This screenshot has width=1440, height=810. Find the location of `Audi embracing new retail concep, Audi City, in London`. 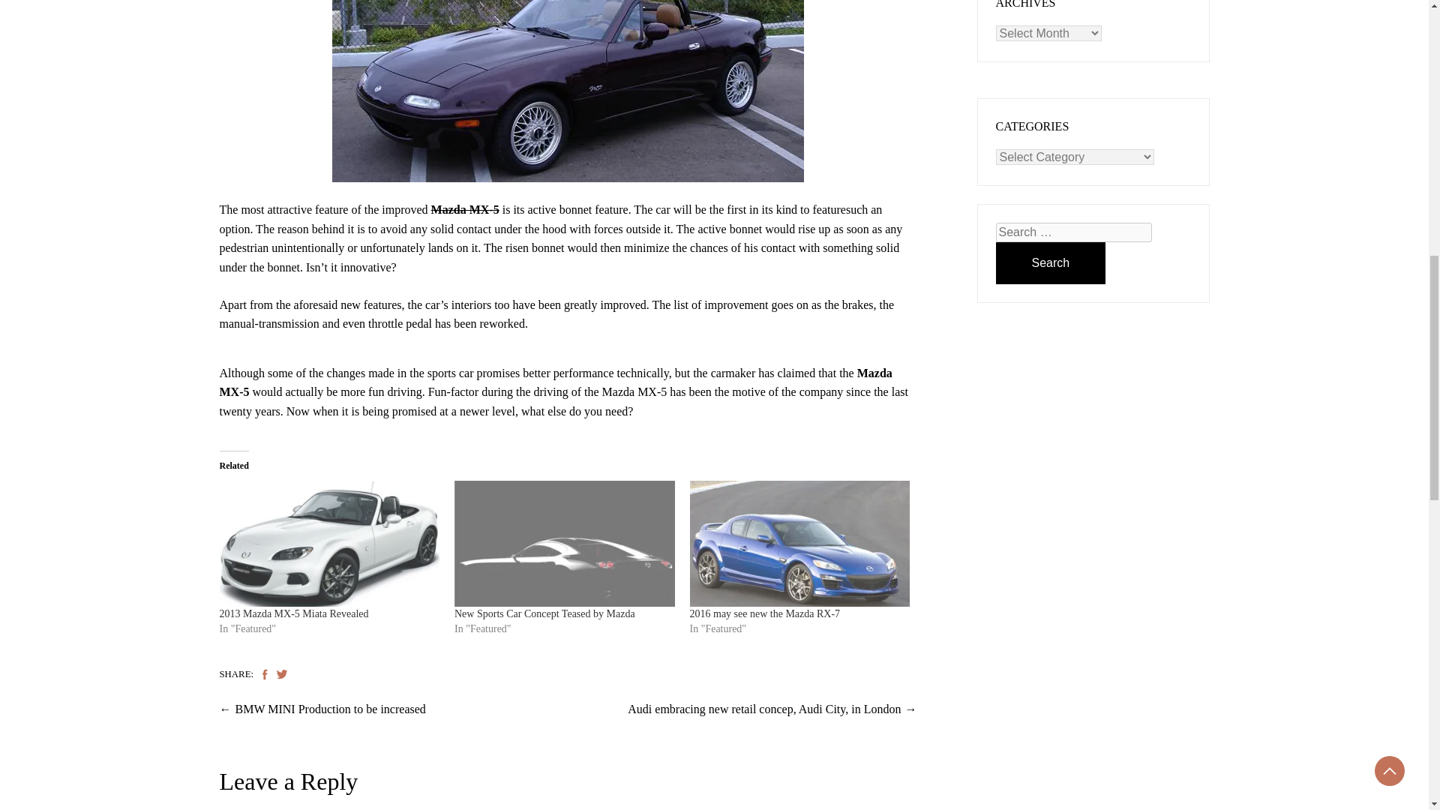

Audi embracing new retail concep, Audi City, in London is located at coordinates (764, 709).